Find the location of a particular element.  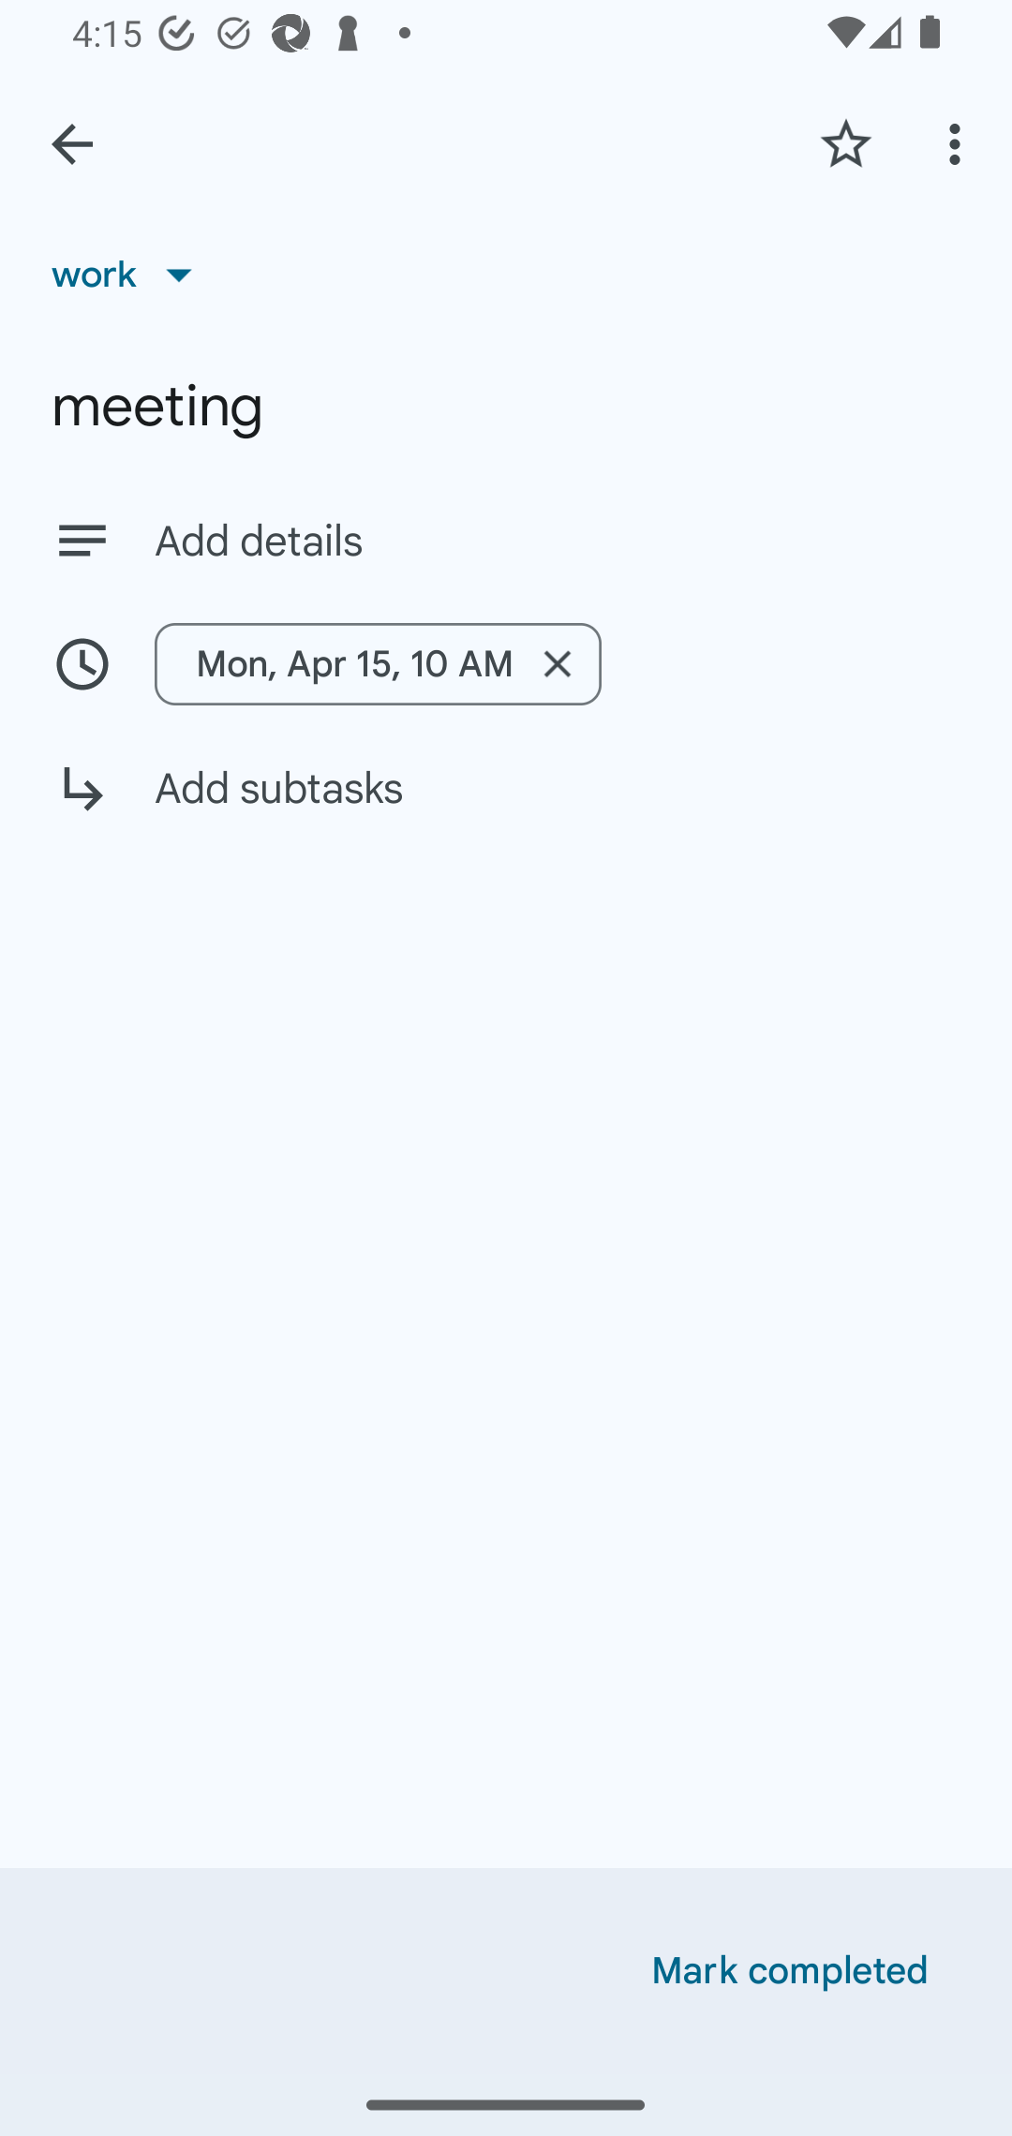

Add details is located at coordinates (506, 540).